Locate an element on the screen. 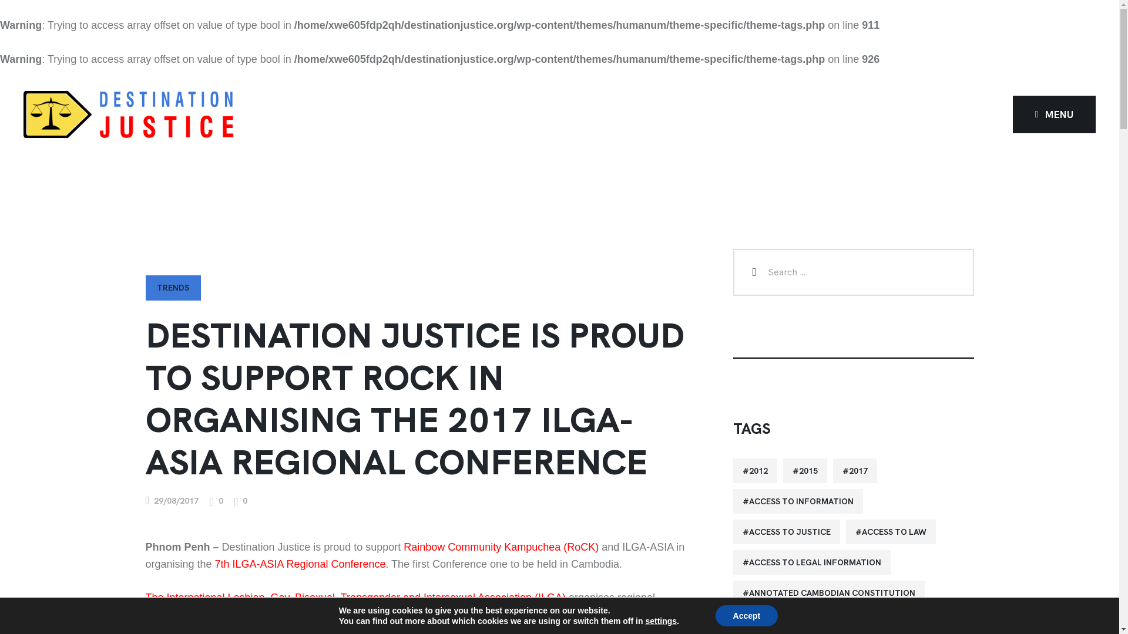  0 is located at coordinates (216, 501).